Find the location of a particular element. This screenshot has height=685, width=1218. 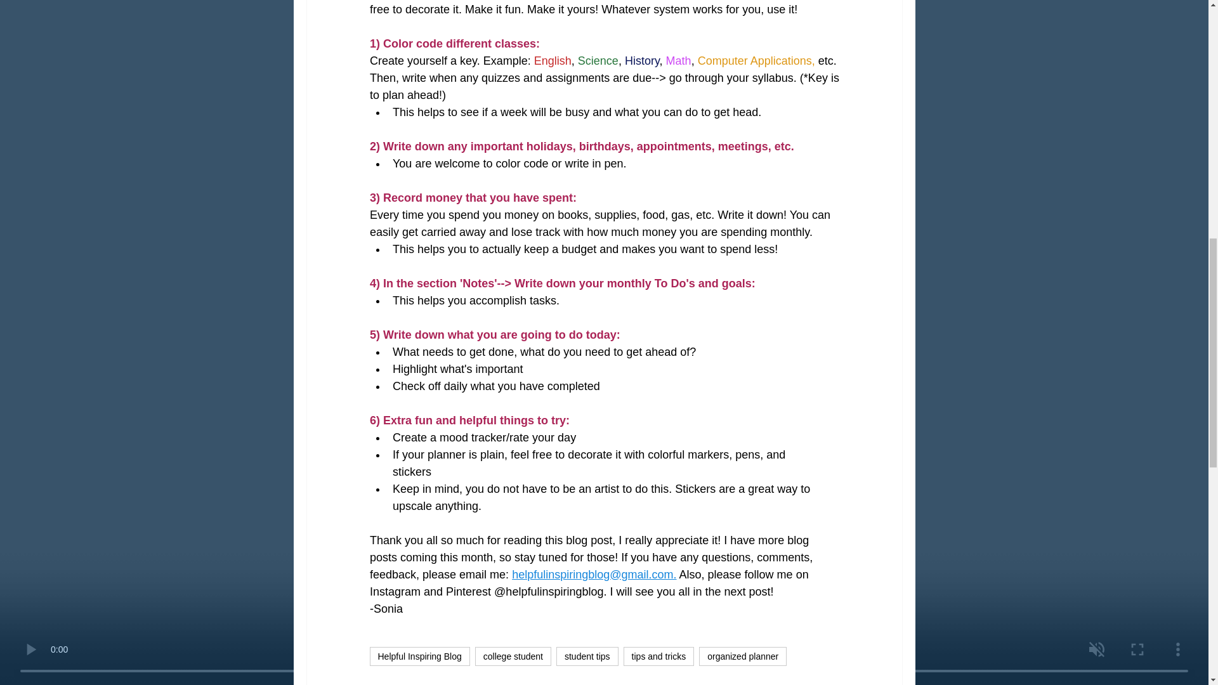

student tips is located at coordinates (587, 656).